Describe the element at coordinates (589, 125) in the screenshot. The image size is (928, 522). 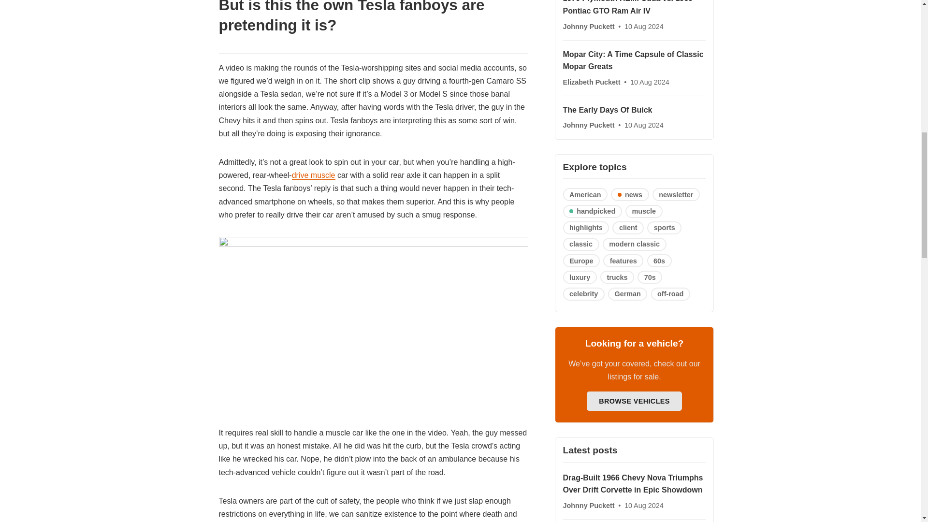
I see `Johnny Puckett` at that location.